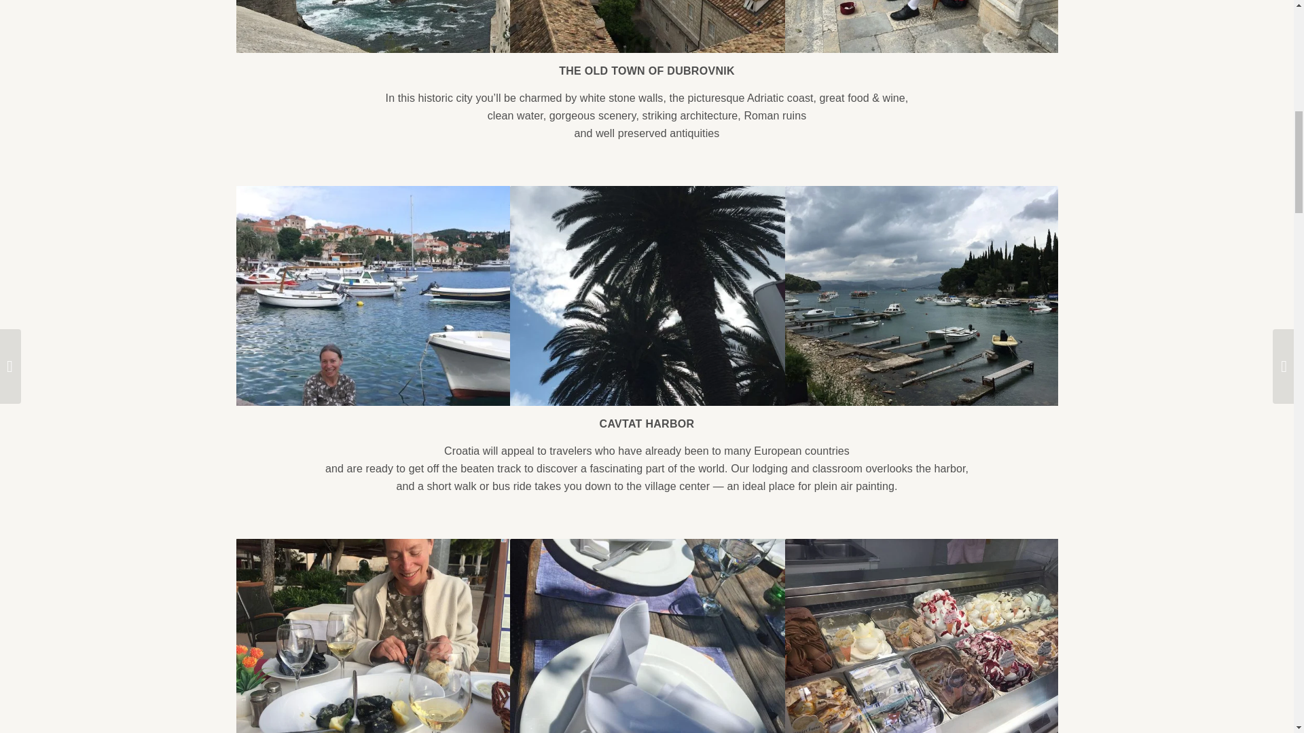 Image resolution: width=1304 pixels, height=733 pixels. What do you see at coordinates (922, 297) in the screenshot?
I see `cavtatWEB2` at bounding box center [922, 297].